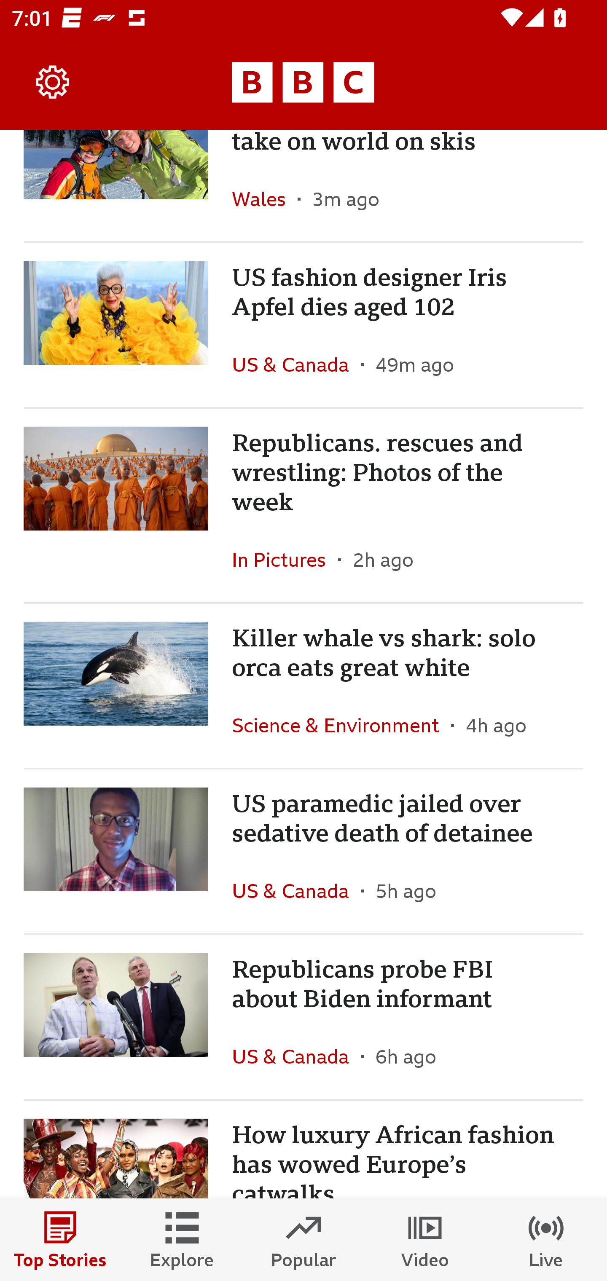 This screenshot has width=607, height=1281. I want to click on US & Canada In the section US & Canada, so click(296, 364).